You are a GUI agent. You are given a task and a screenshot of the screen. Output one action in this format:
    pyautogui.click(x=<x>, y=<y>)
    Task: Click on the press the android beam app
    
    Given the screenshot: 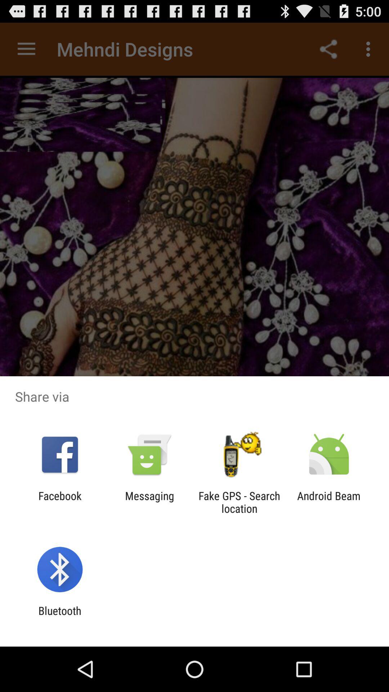 What is the action you would take?
    pyautogui.click(x=329, y=502)
    